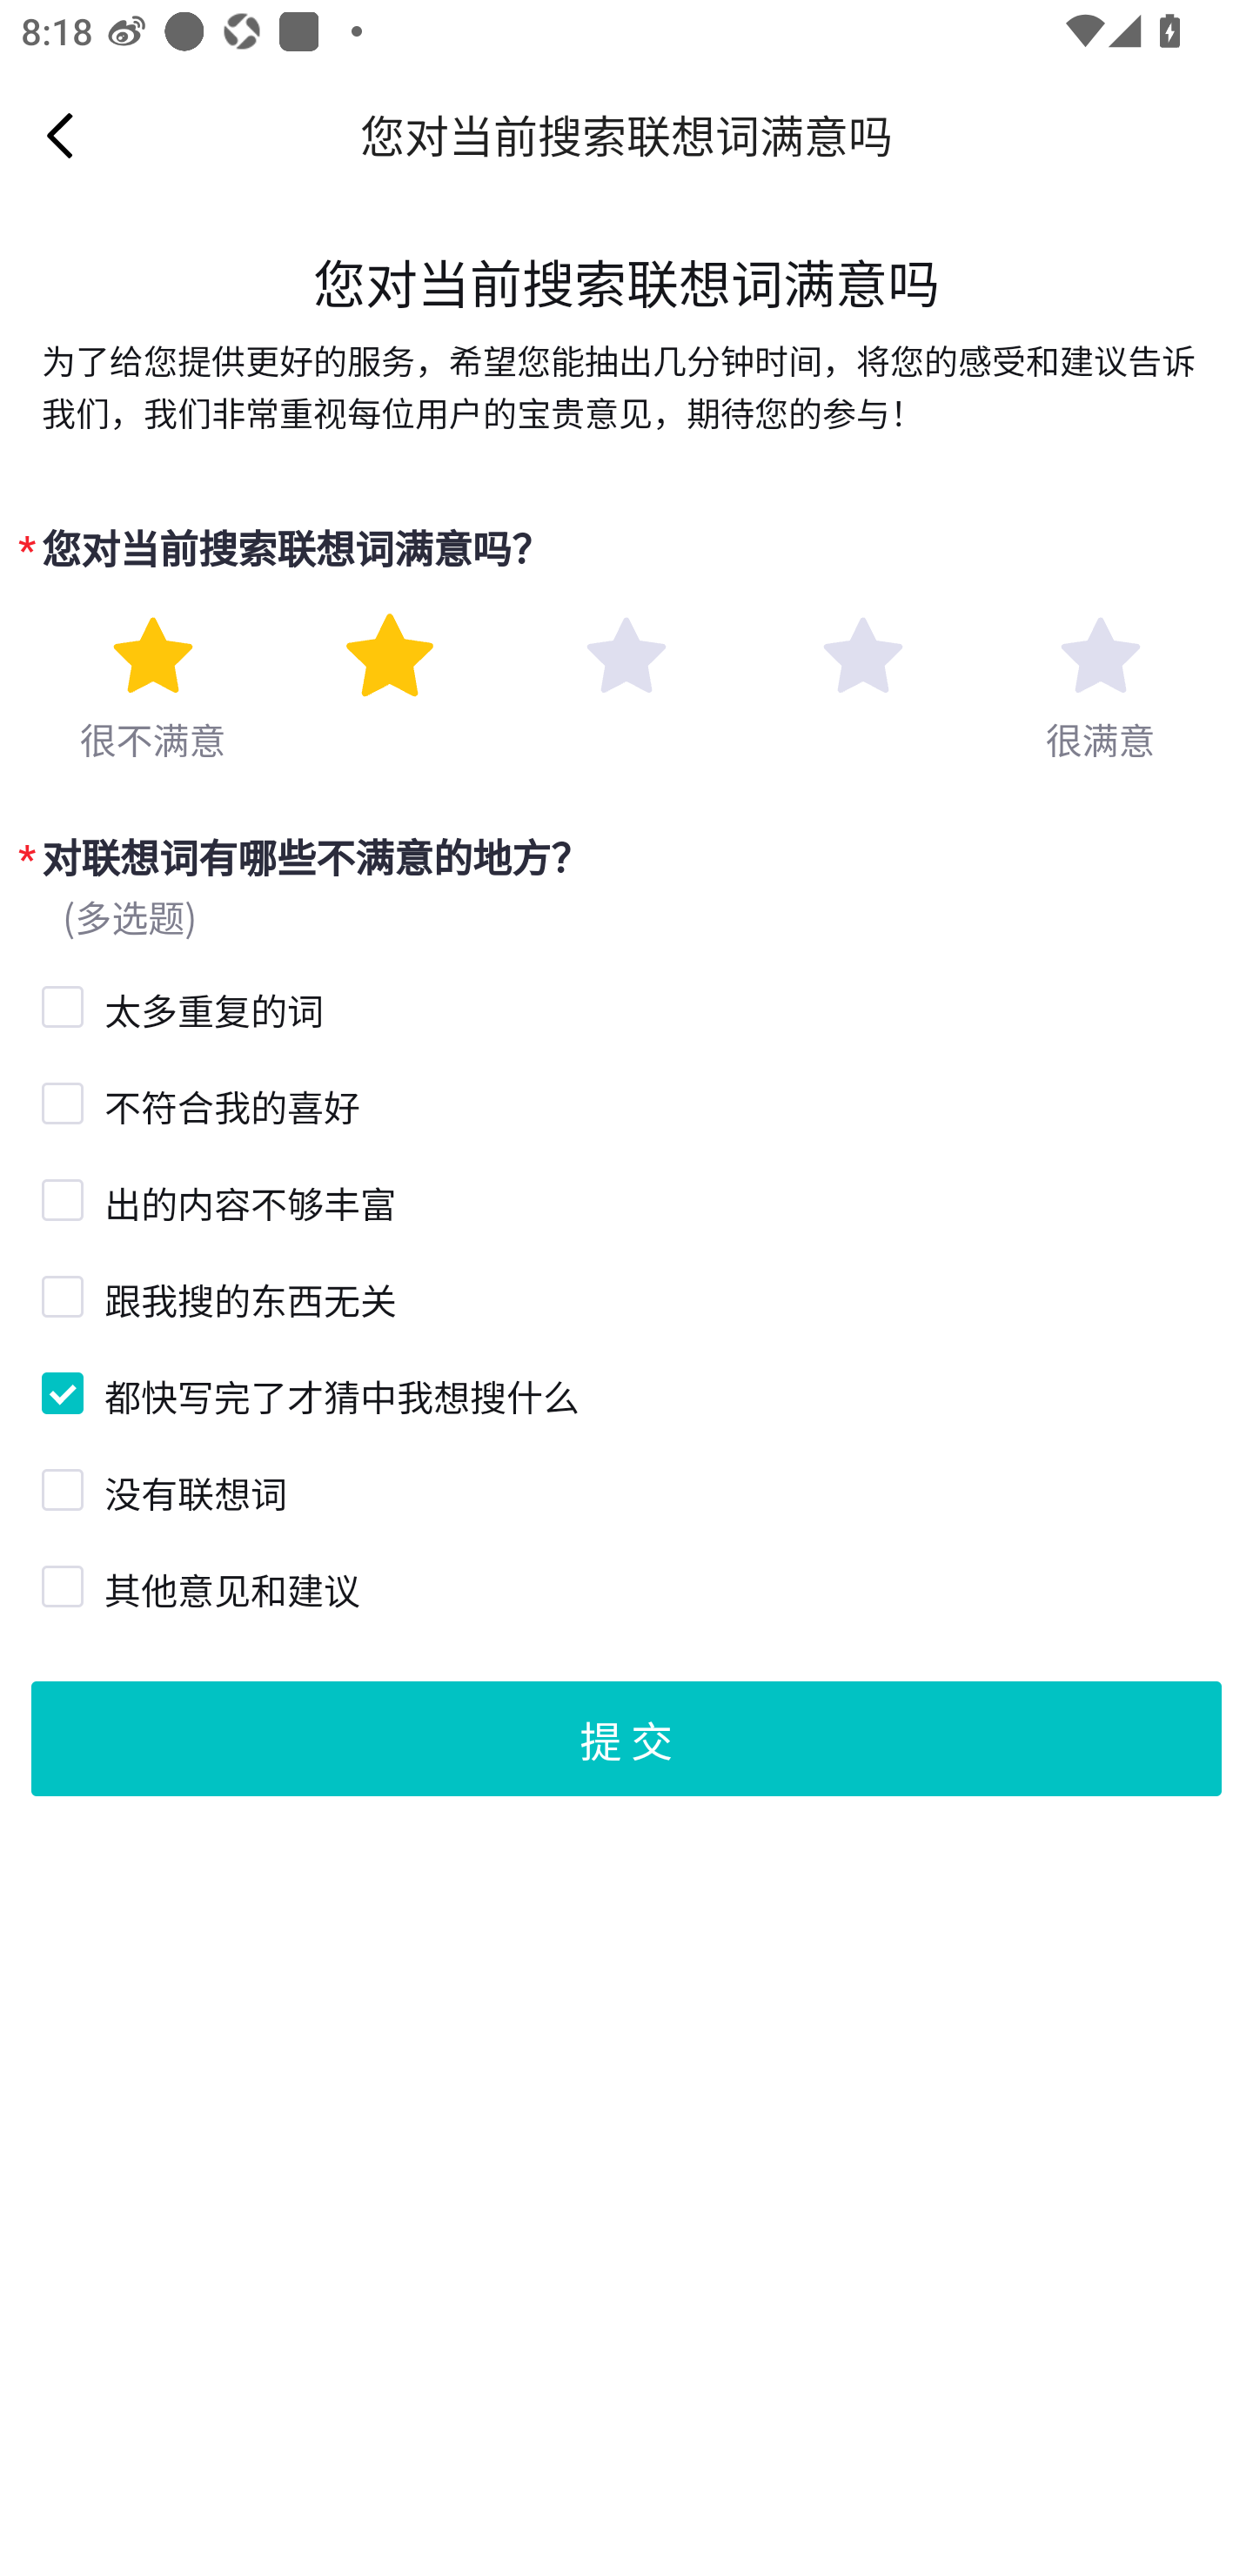 This screenshot has width=1253, height=2576. What do you see at coordinates (59, 1294) in the screenshot?
I see `跟我搜的东西无关  ` at bounding box center [59, 1294].